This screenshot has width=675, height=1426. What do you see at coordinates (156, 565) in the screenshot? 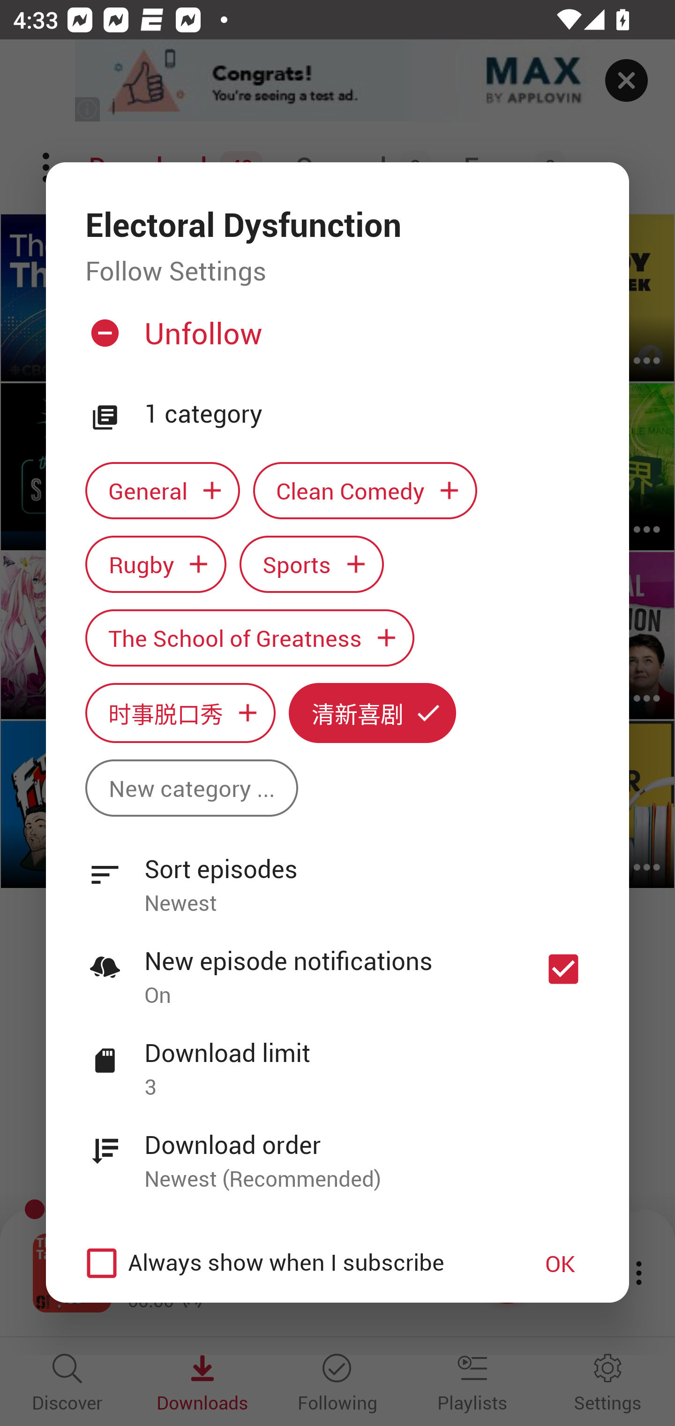
I see `Rugby` at bounding box center [156, 565].